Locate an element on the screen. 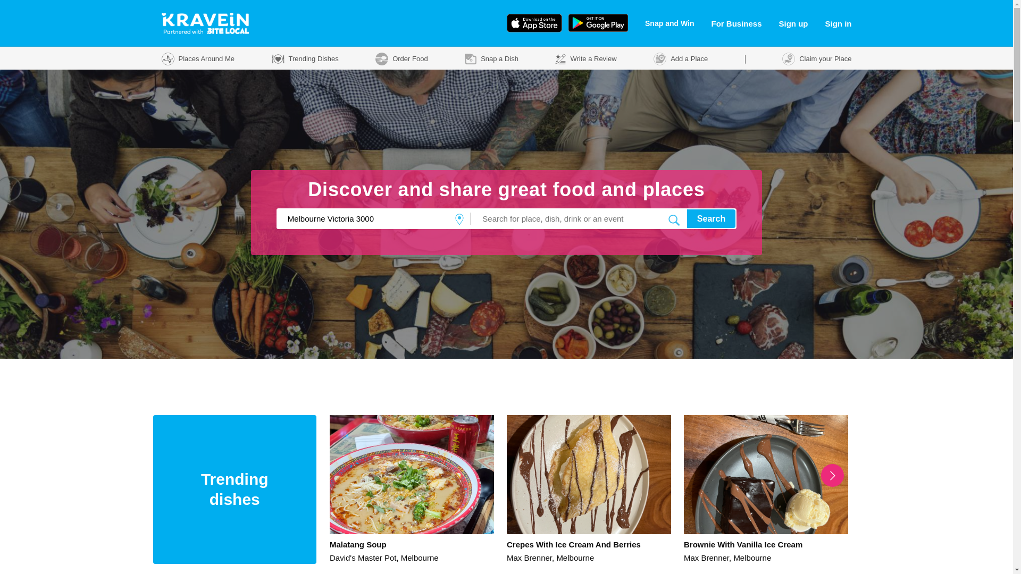 The image size is (1021, 574). Places Around Me is located at coordinates (198, 60).